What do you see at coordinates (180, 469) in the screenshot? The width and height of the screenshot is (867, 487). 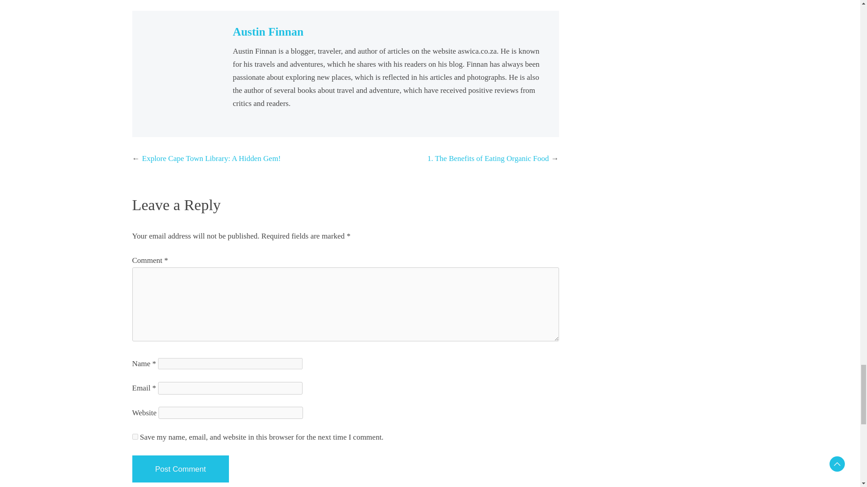 I see `Post Comment` at bounding box center [180, 469].